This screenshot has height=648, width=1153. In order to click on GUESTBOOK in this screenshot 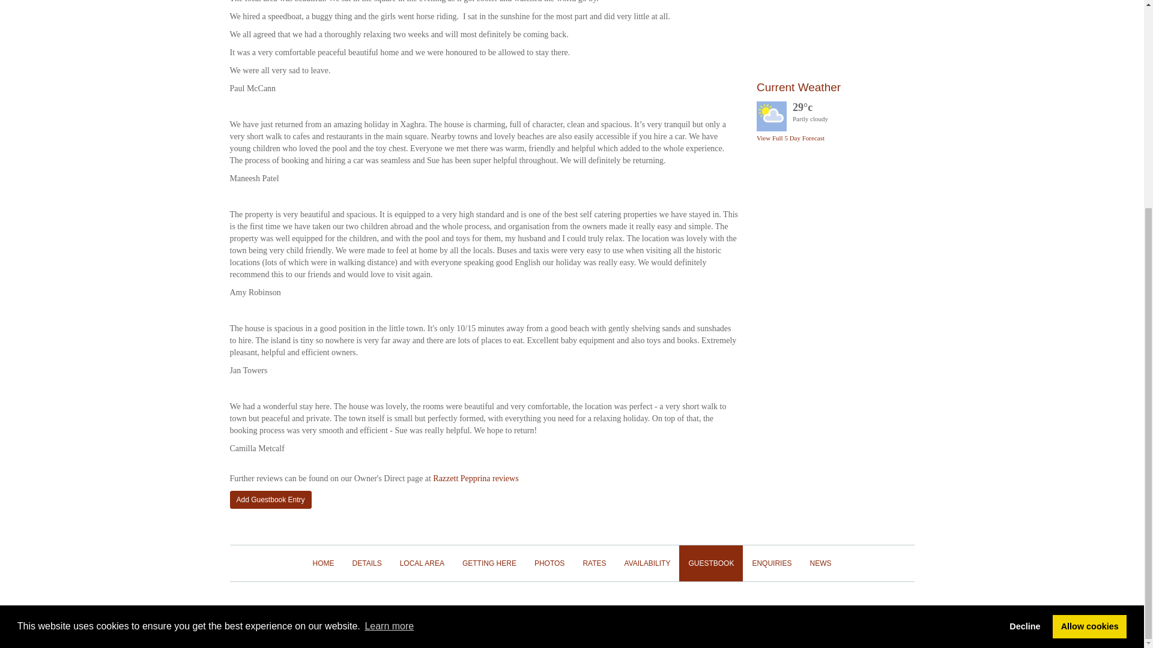, I will do `click(710, 563)`.